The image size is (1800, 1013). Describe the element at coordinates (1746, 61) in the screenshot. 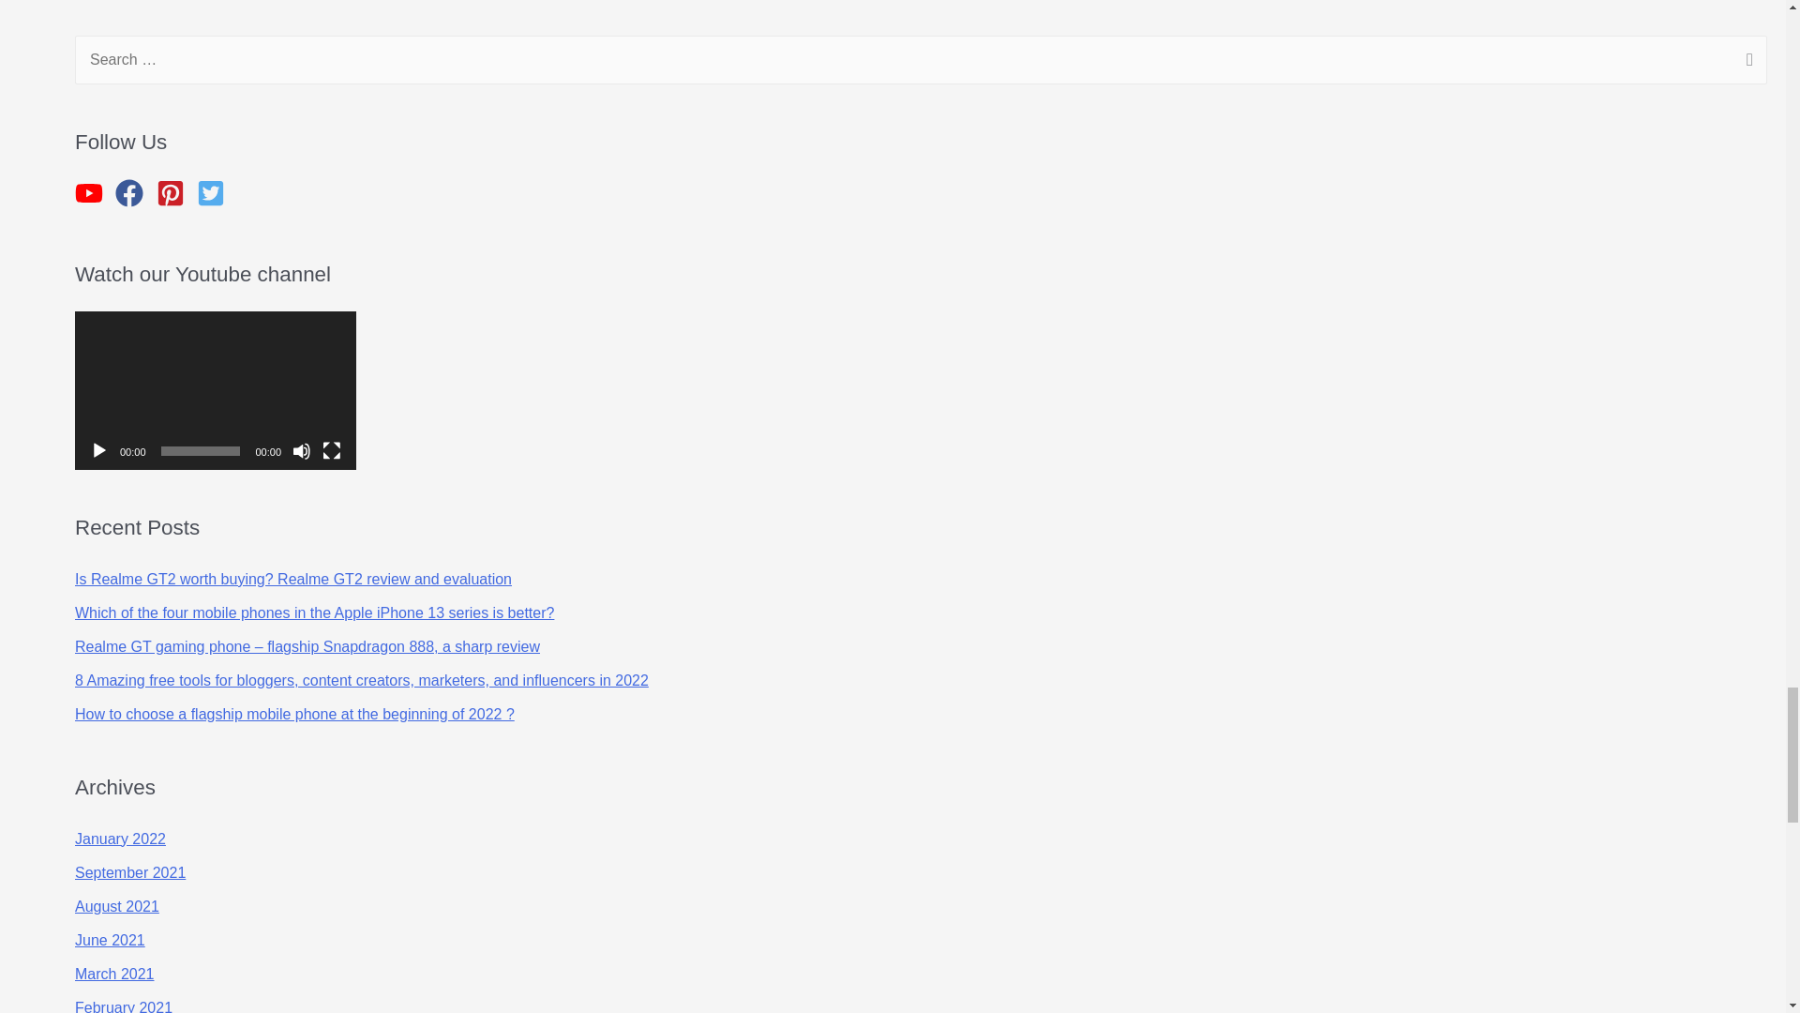

I see `Search` at that location.